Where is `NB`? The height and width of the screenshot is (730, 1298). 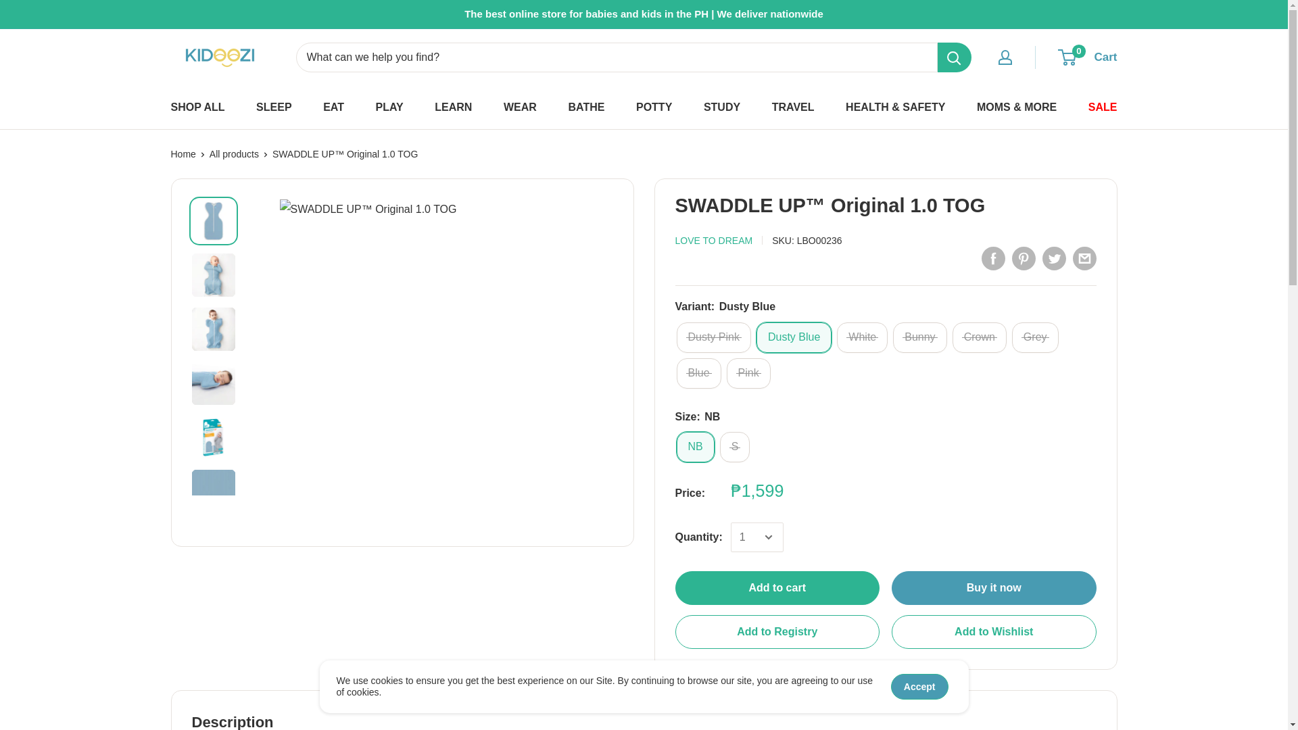 NB is located at coordinates (695, 447).